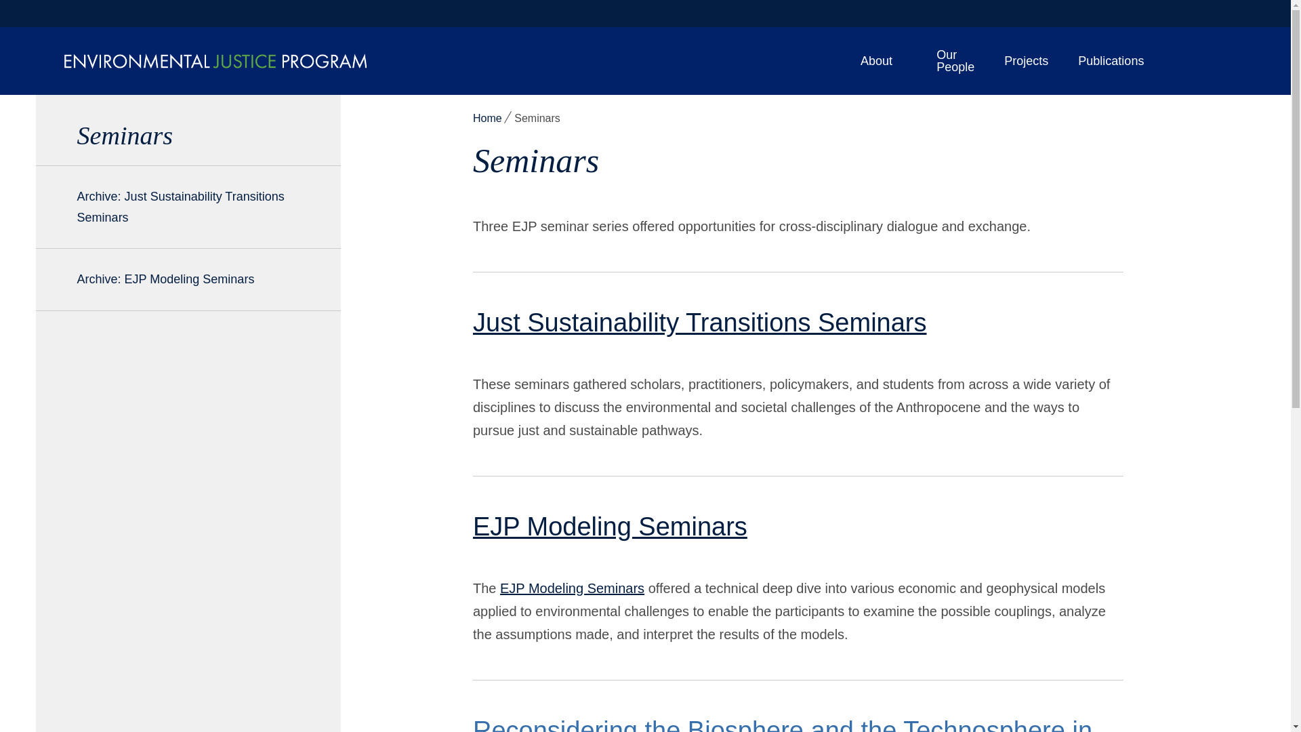 This screenshot has height=732, width=1301. What do you see at coordinates (187, 136) in the screenshot?
I see `Seminars` at bounding box center [187, 136].